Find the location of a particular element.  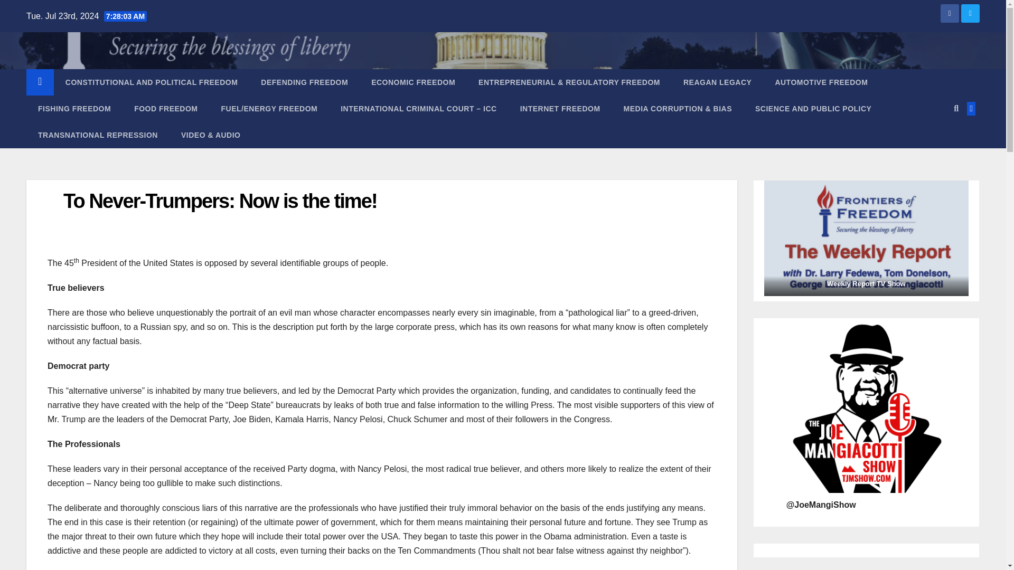

Fishing Freedom is located at coordinates (74, 109).